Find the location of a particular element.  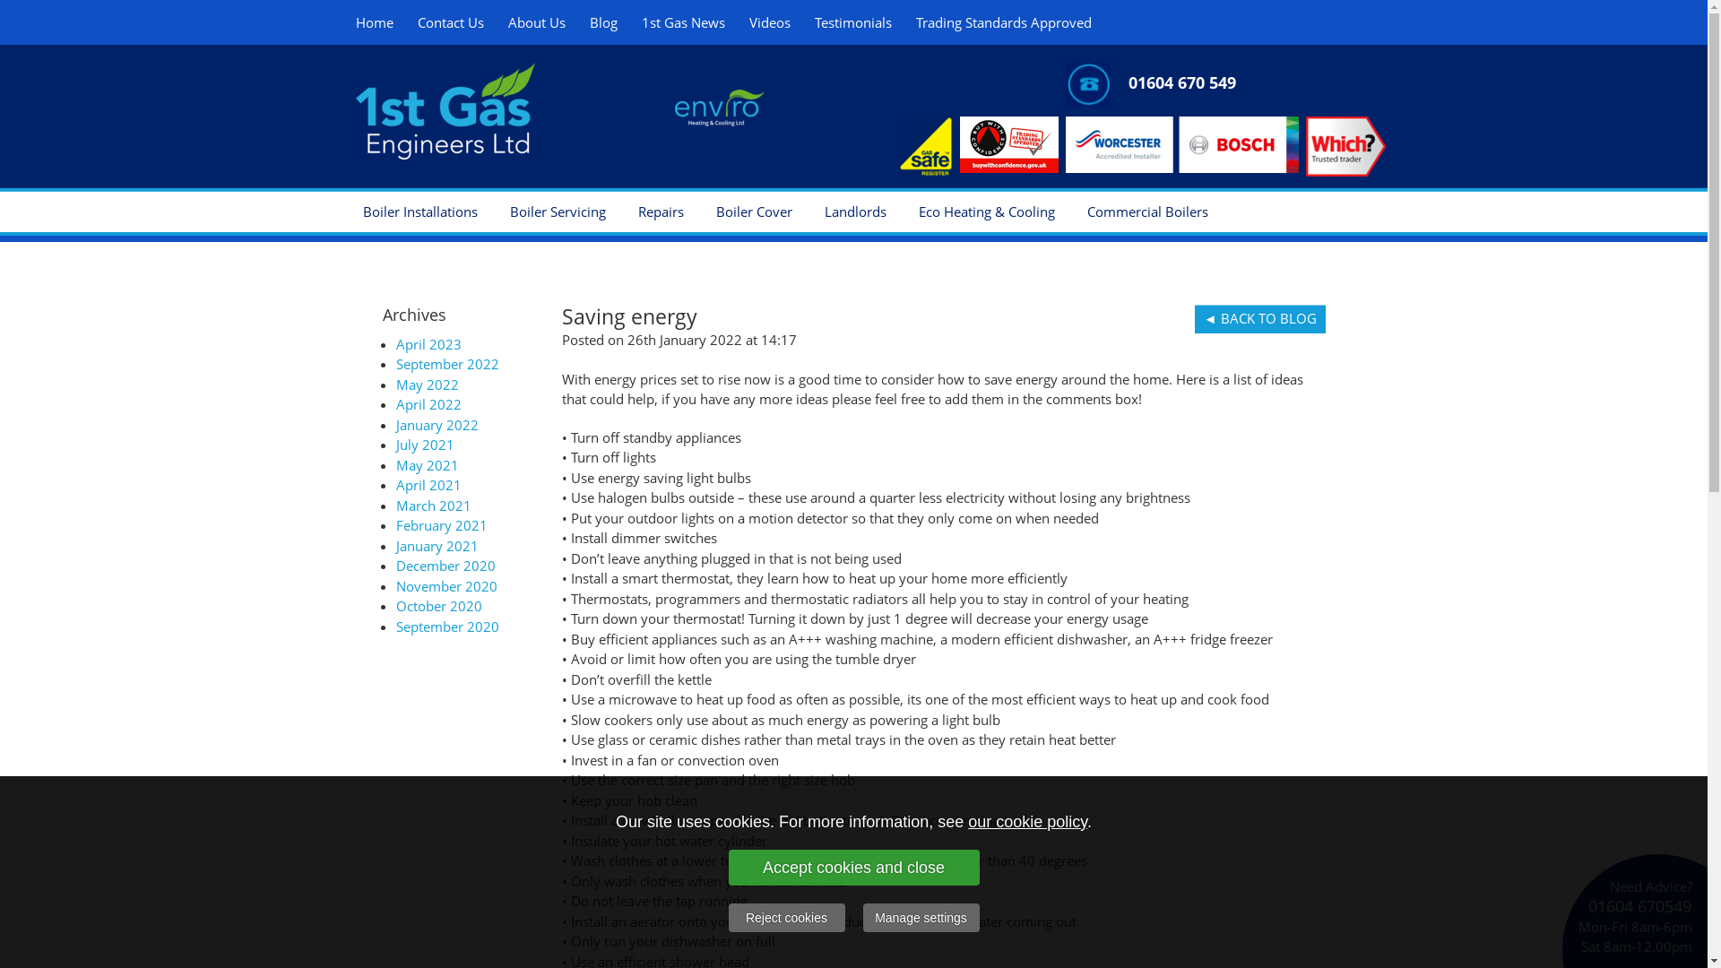

Home is located at coordinates (374, 22).